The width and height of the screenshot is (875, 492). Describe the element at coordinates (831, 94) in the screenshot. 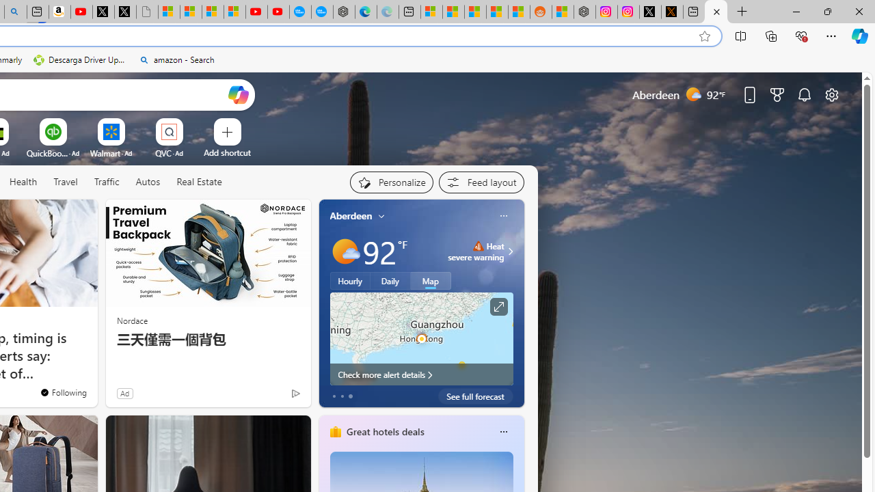

I see `Page settings` at that location.